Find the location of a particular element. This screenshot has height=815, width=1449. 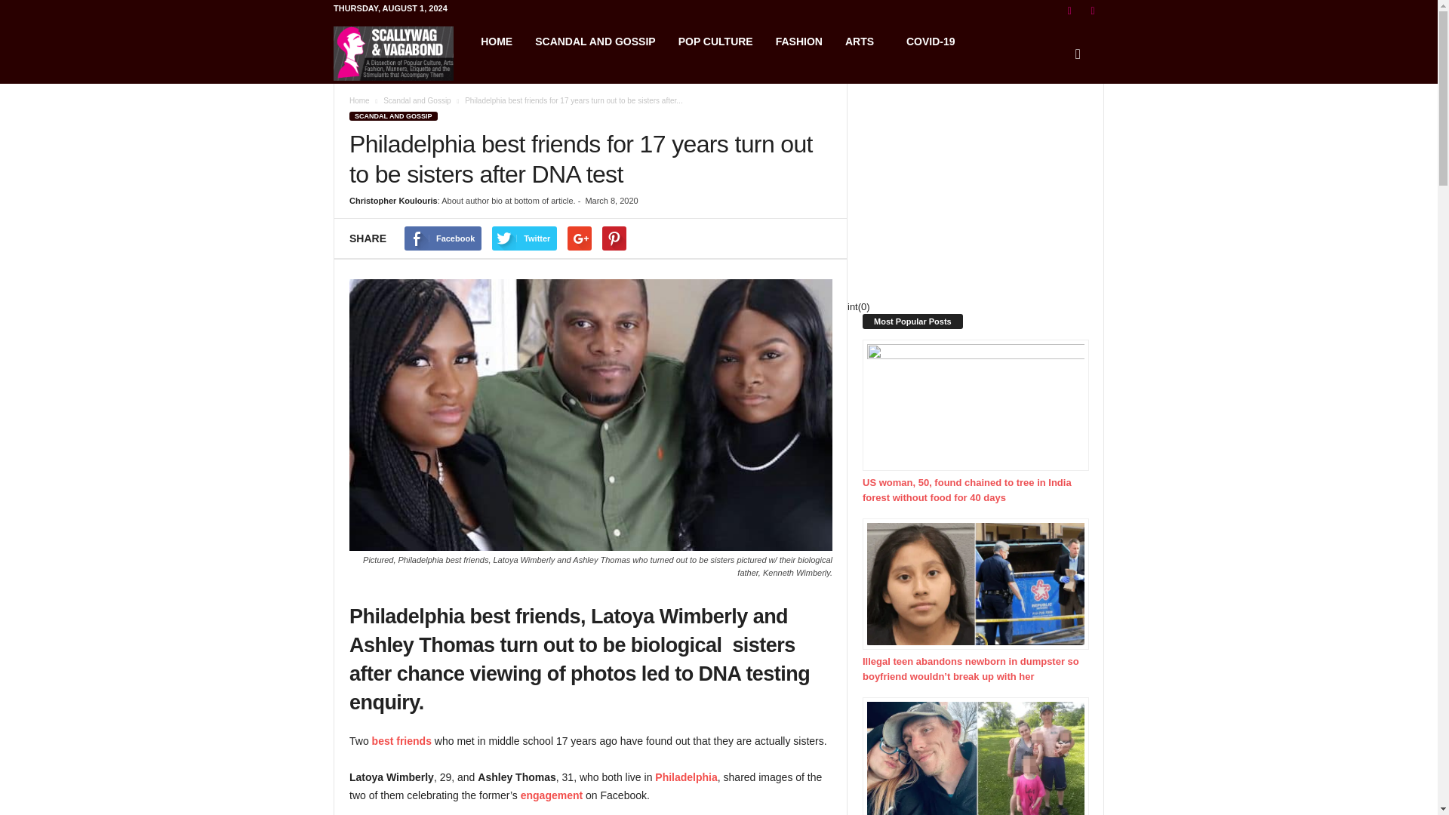

Christopher Koulouris is located at coordinates (392, 201).